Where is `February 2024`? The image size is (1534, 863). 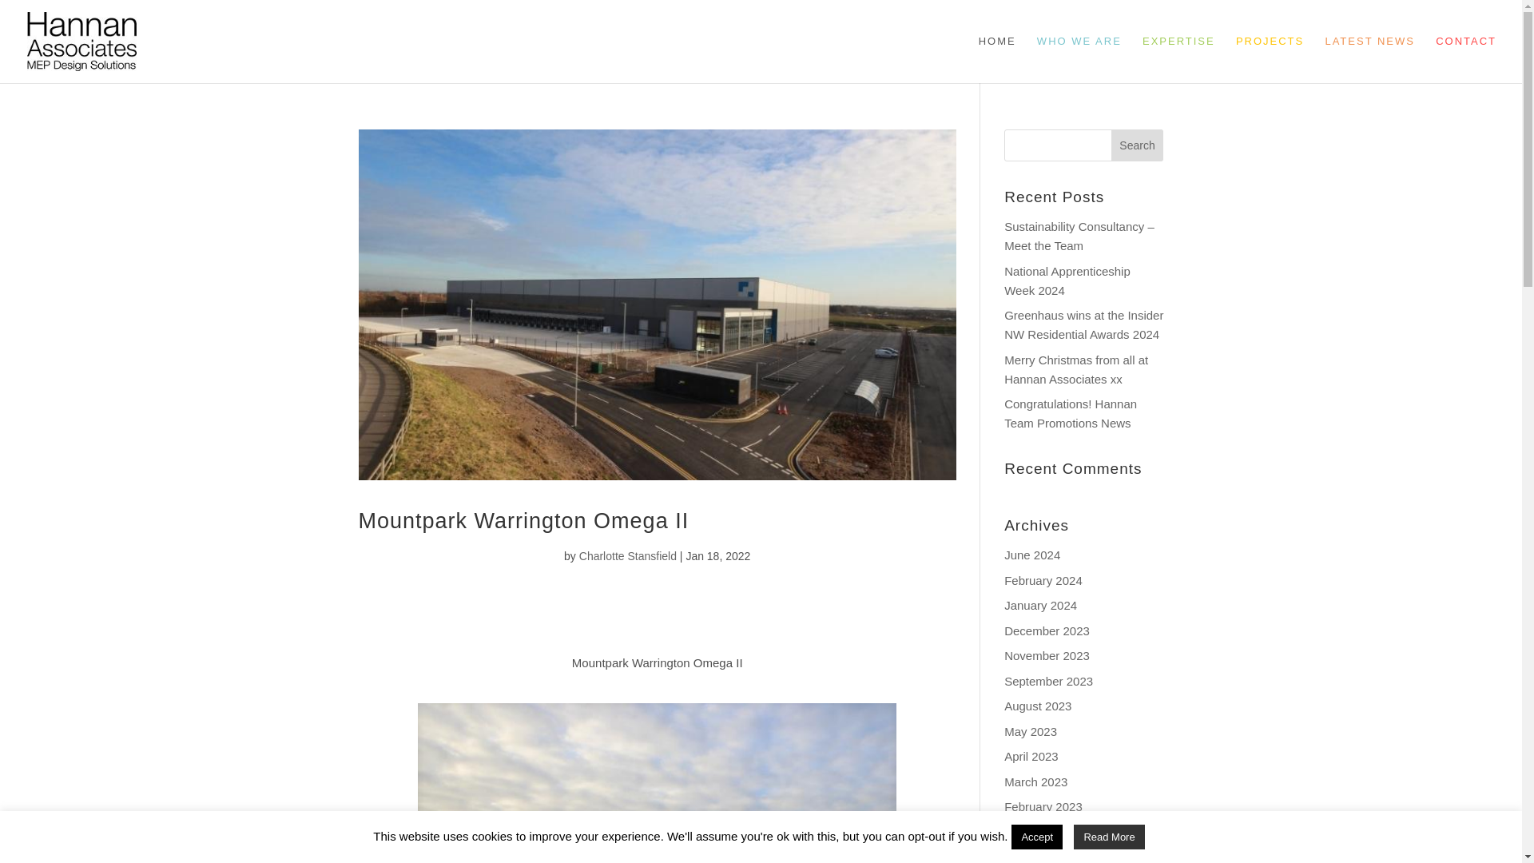
February 2024 is located at coordinates (1043, 580).